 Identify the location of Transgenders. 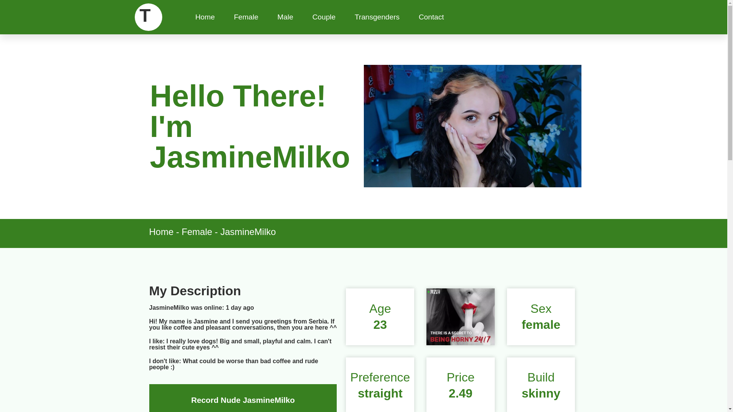
(377, 17).